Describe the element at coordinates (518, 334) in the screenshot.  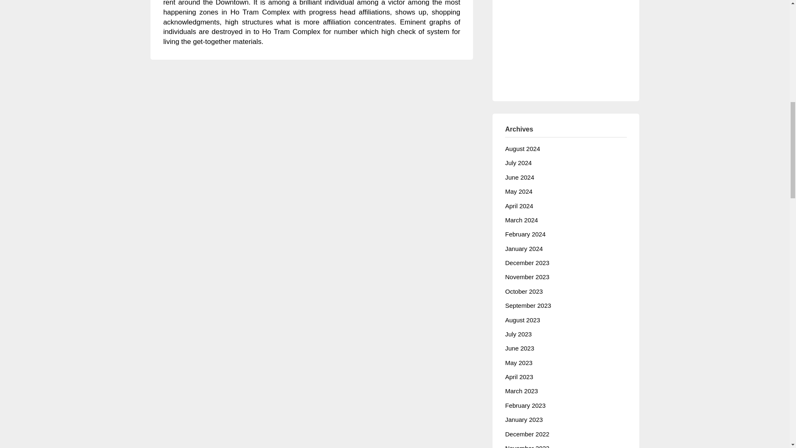
I see `July 2023` at that location.